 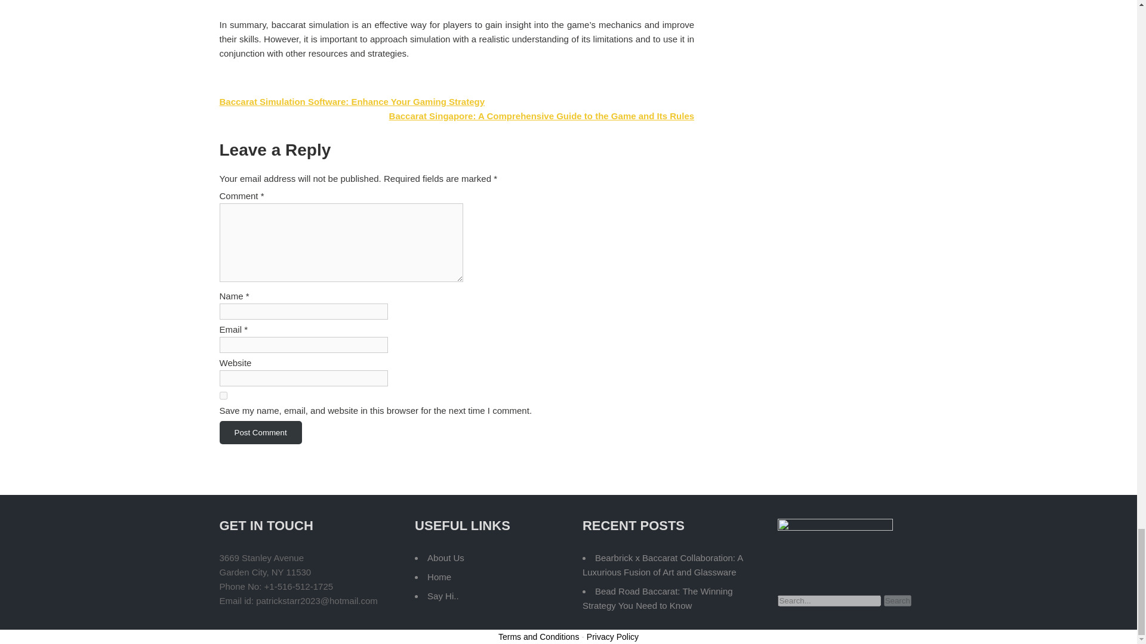 What do you see at coordinates (223, 395) in the screenshot?
I see `yes` at bounding box center [223, 395].